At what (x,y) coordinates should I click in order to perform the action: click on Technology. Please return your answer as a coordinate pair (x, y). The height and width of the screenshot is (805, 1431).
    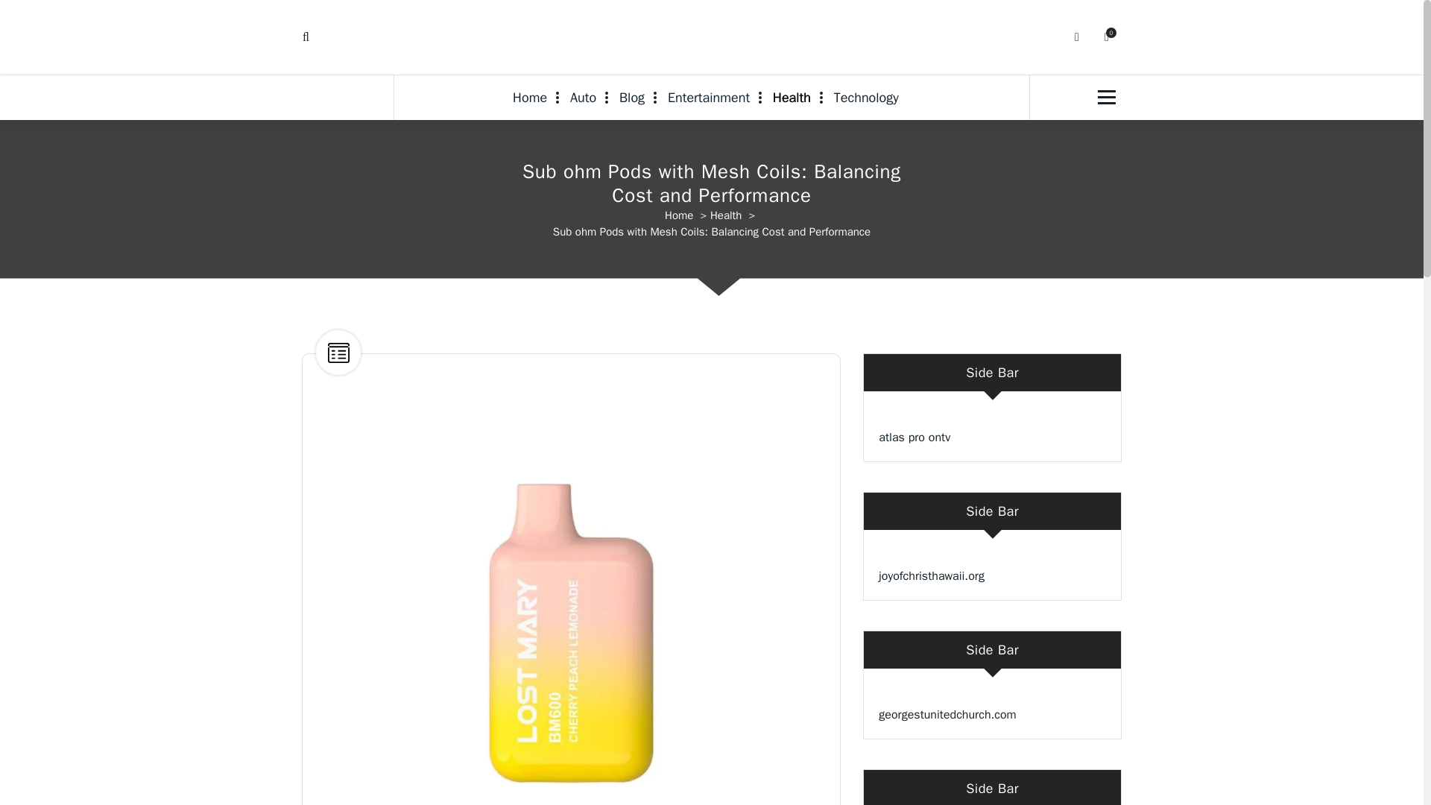
    Looking at the image, I should click on (866, 97).